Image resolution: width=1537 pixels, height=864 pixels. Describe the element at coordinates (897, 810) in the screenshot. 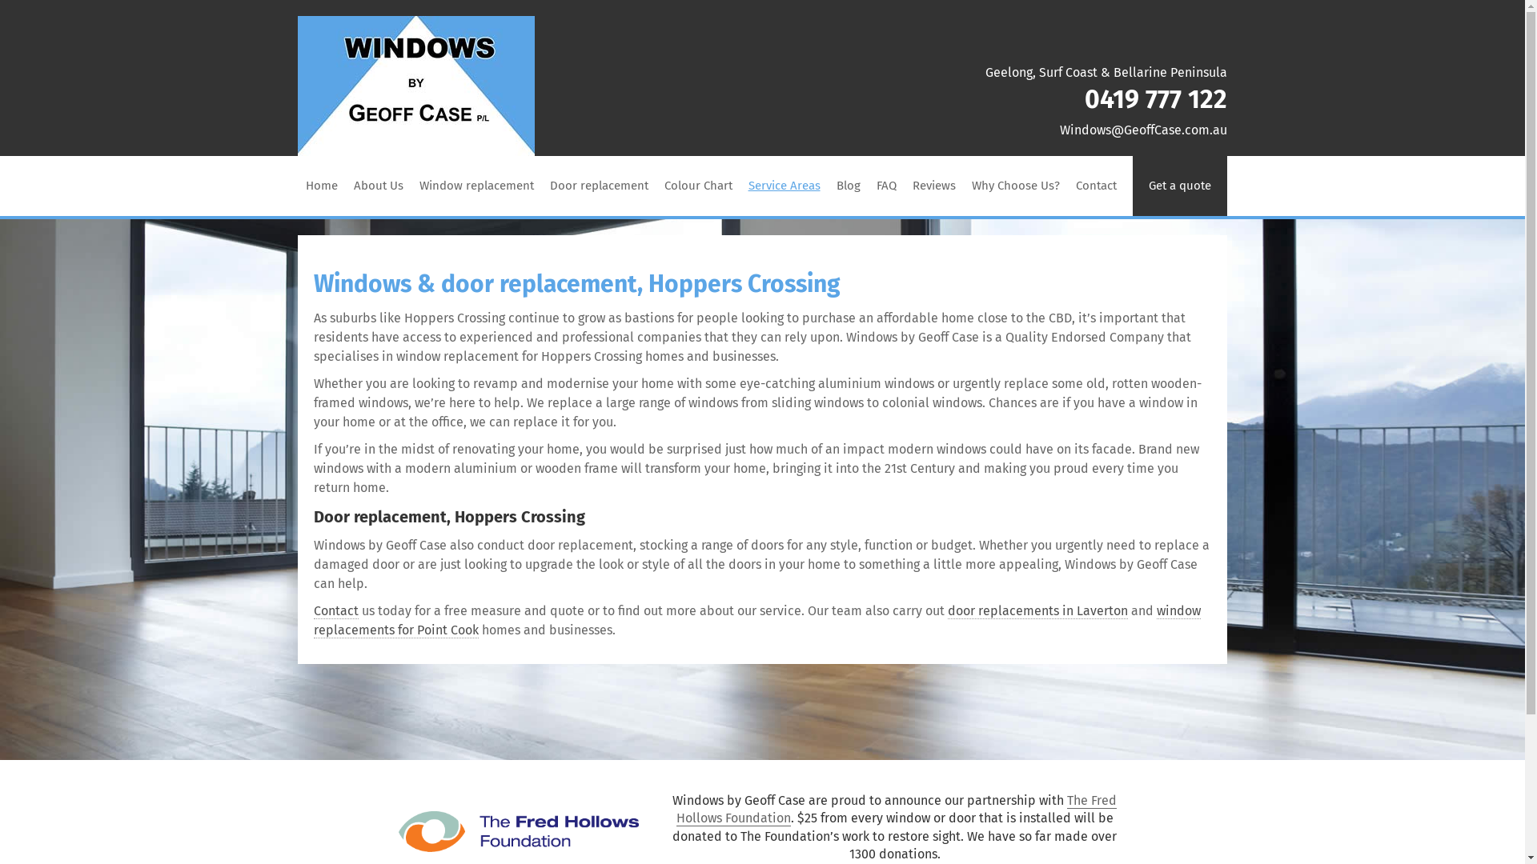

I see `The Fred Hollows Foundation` at that location.